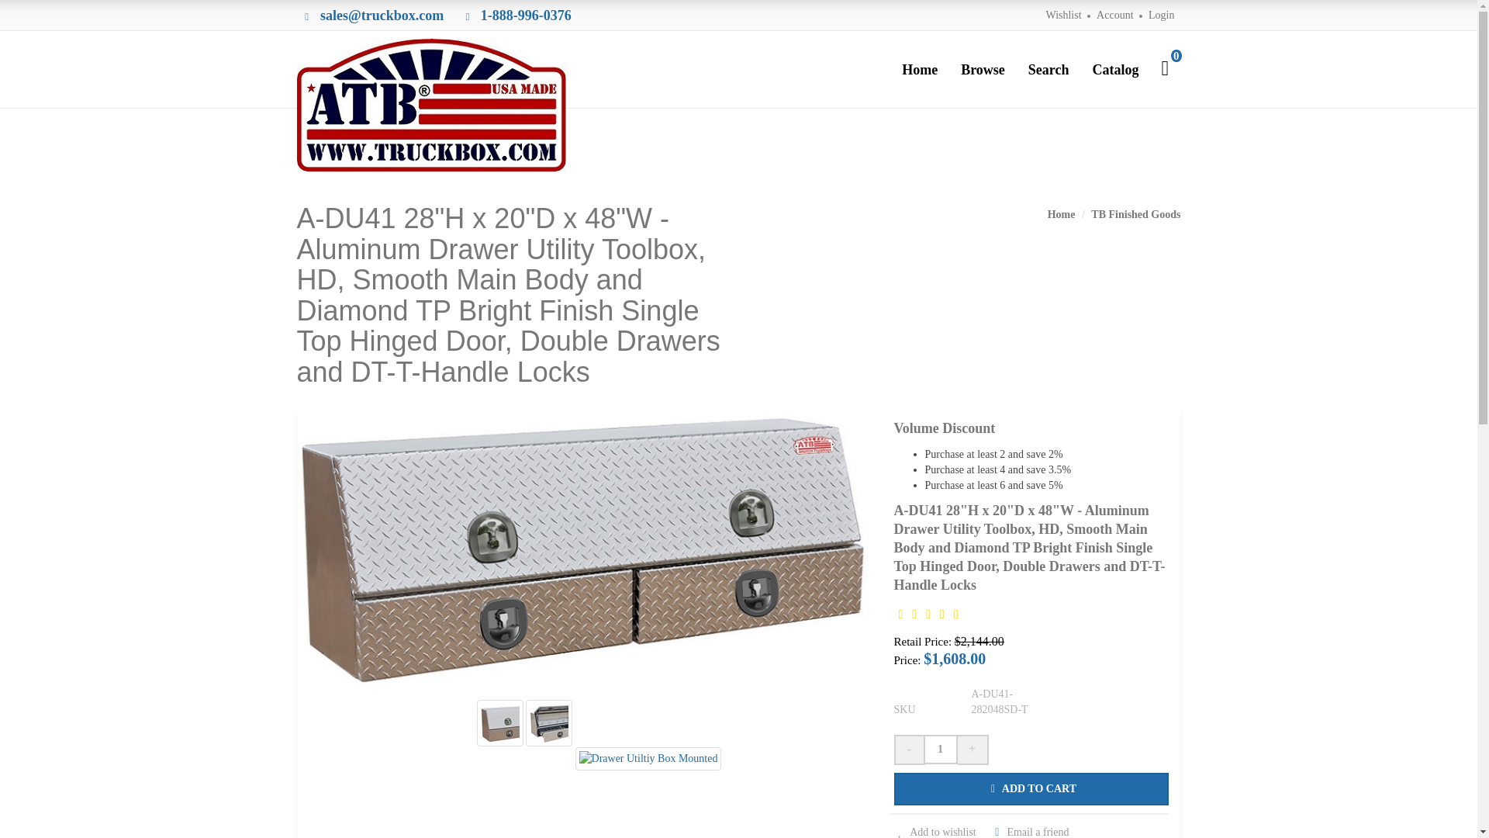 Image resolution: width=1489 pixels, height=838 pixels. What do you see at coordinates (516, 17) in the screenshot?
I see `1-888-996-0` at bounding box center [516, 17].